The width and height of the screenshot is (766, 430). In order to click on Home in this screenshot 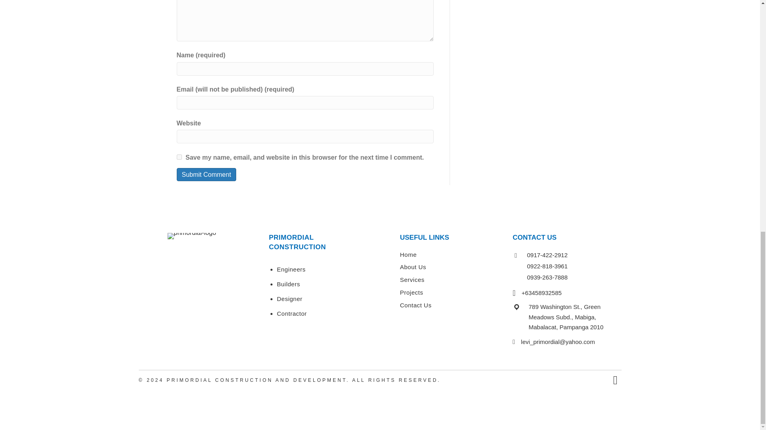, I will do `click(408, 254)`.